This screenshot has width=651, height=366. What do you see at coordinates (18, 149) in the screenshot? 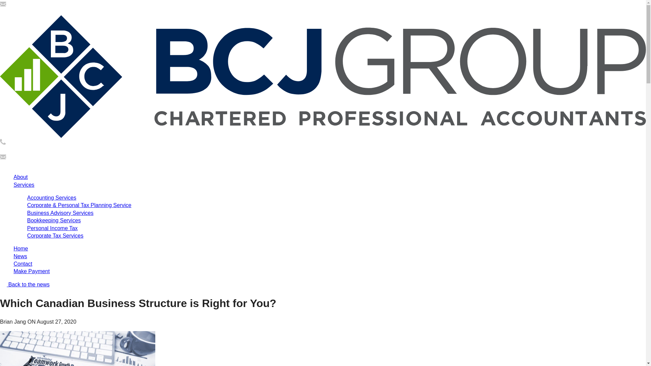
I see `(604) 431-0445` at bounding box center [18, 149].